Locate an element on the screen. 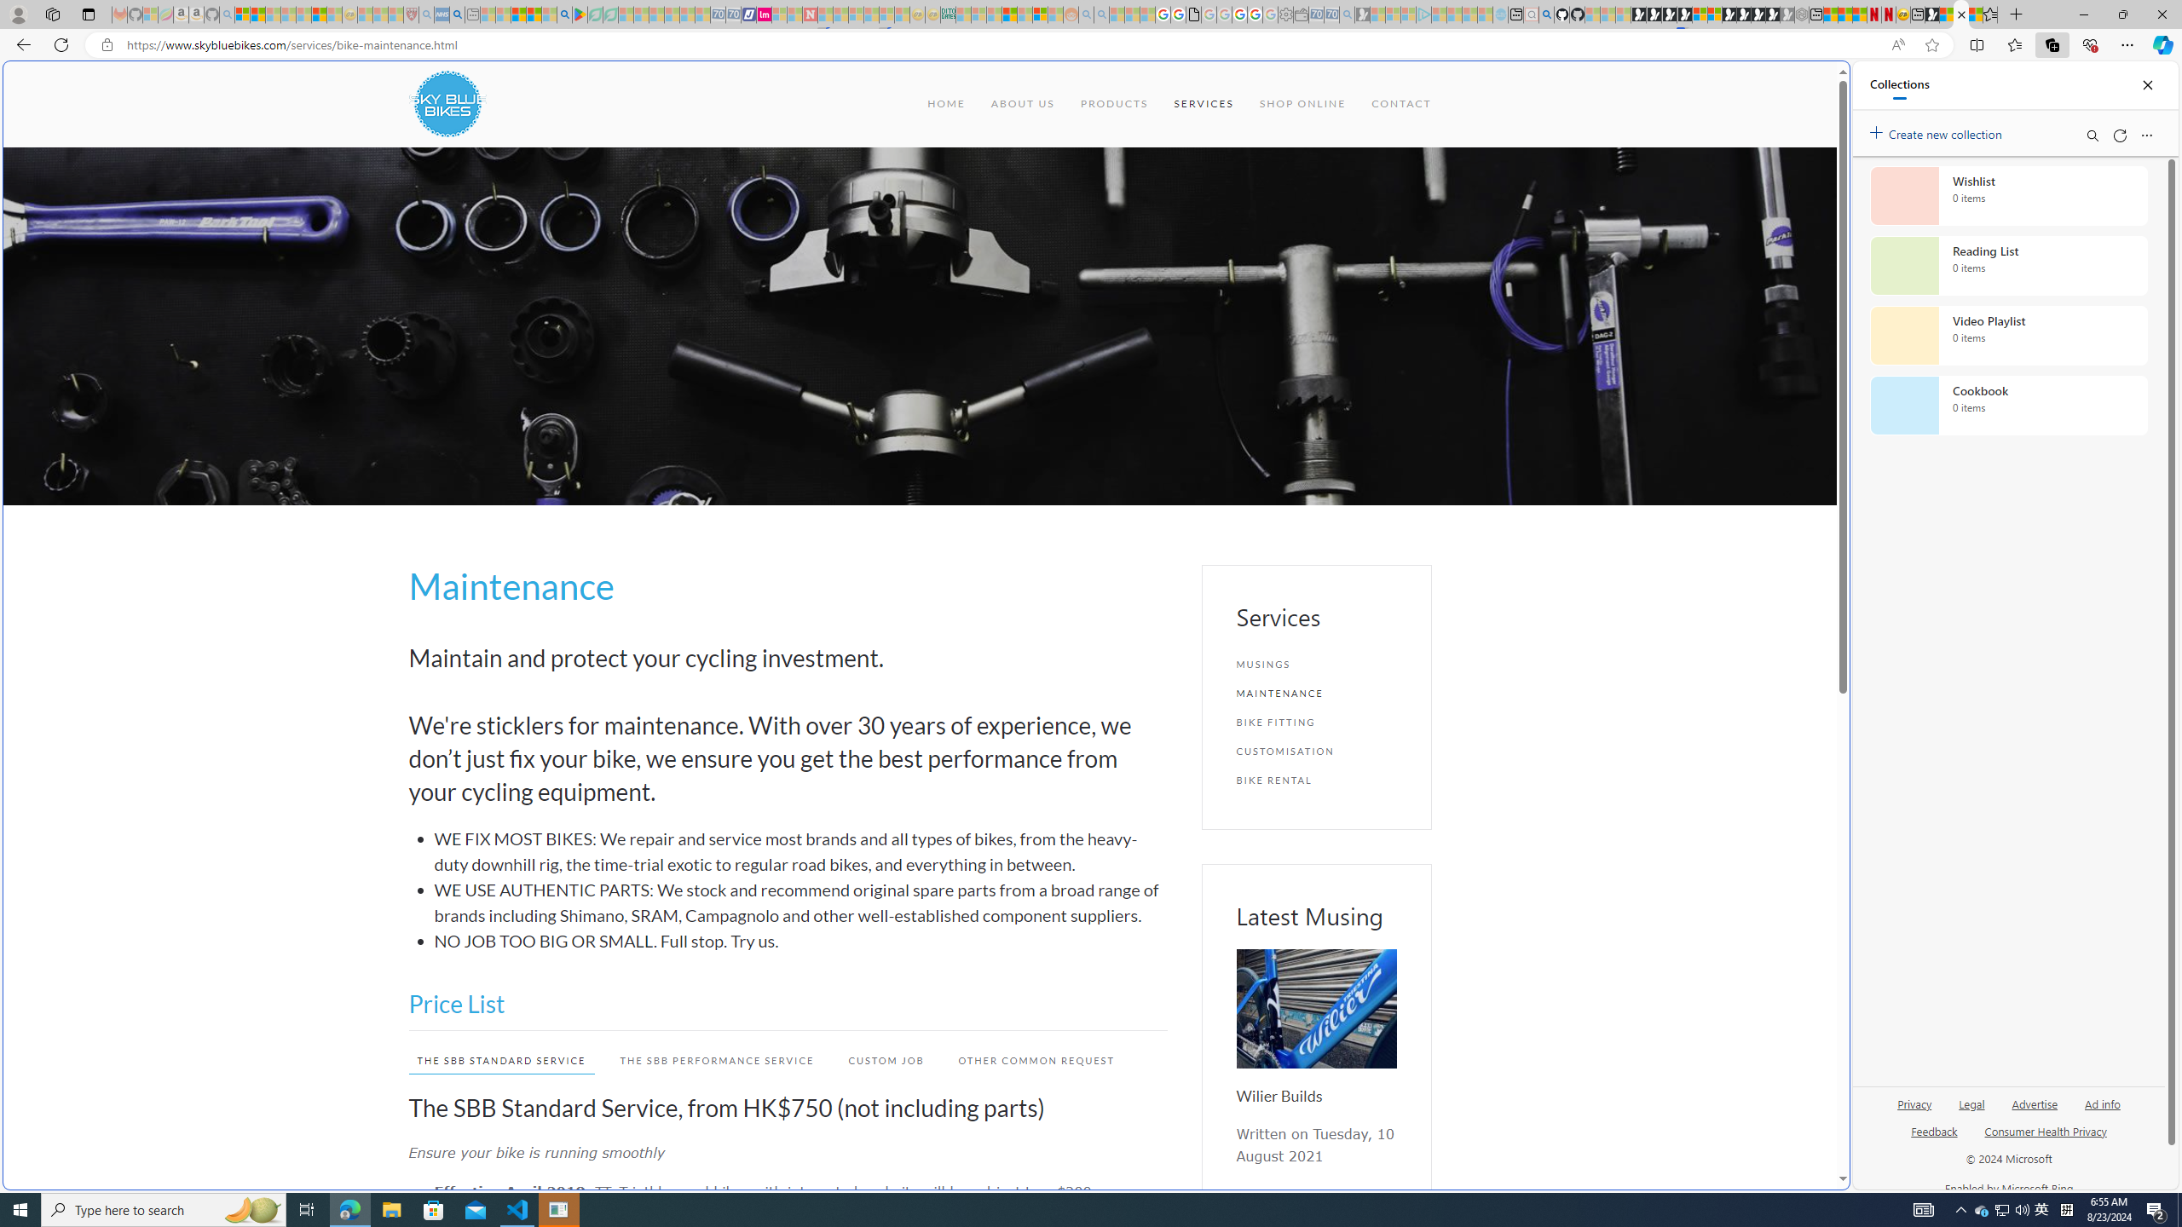  CUSTOMISATION is located at coordinates (1316, 751).